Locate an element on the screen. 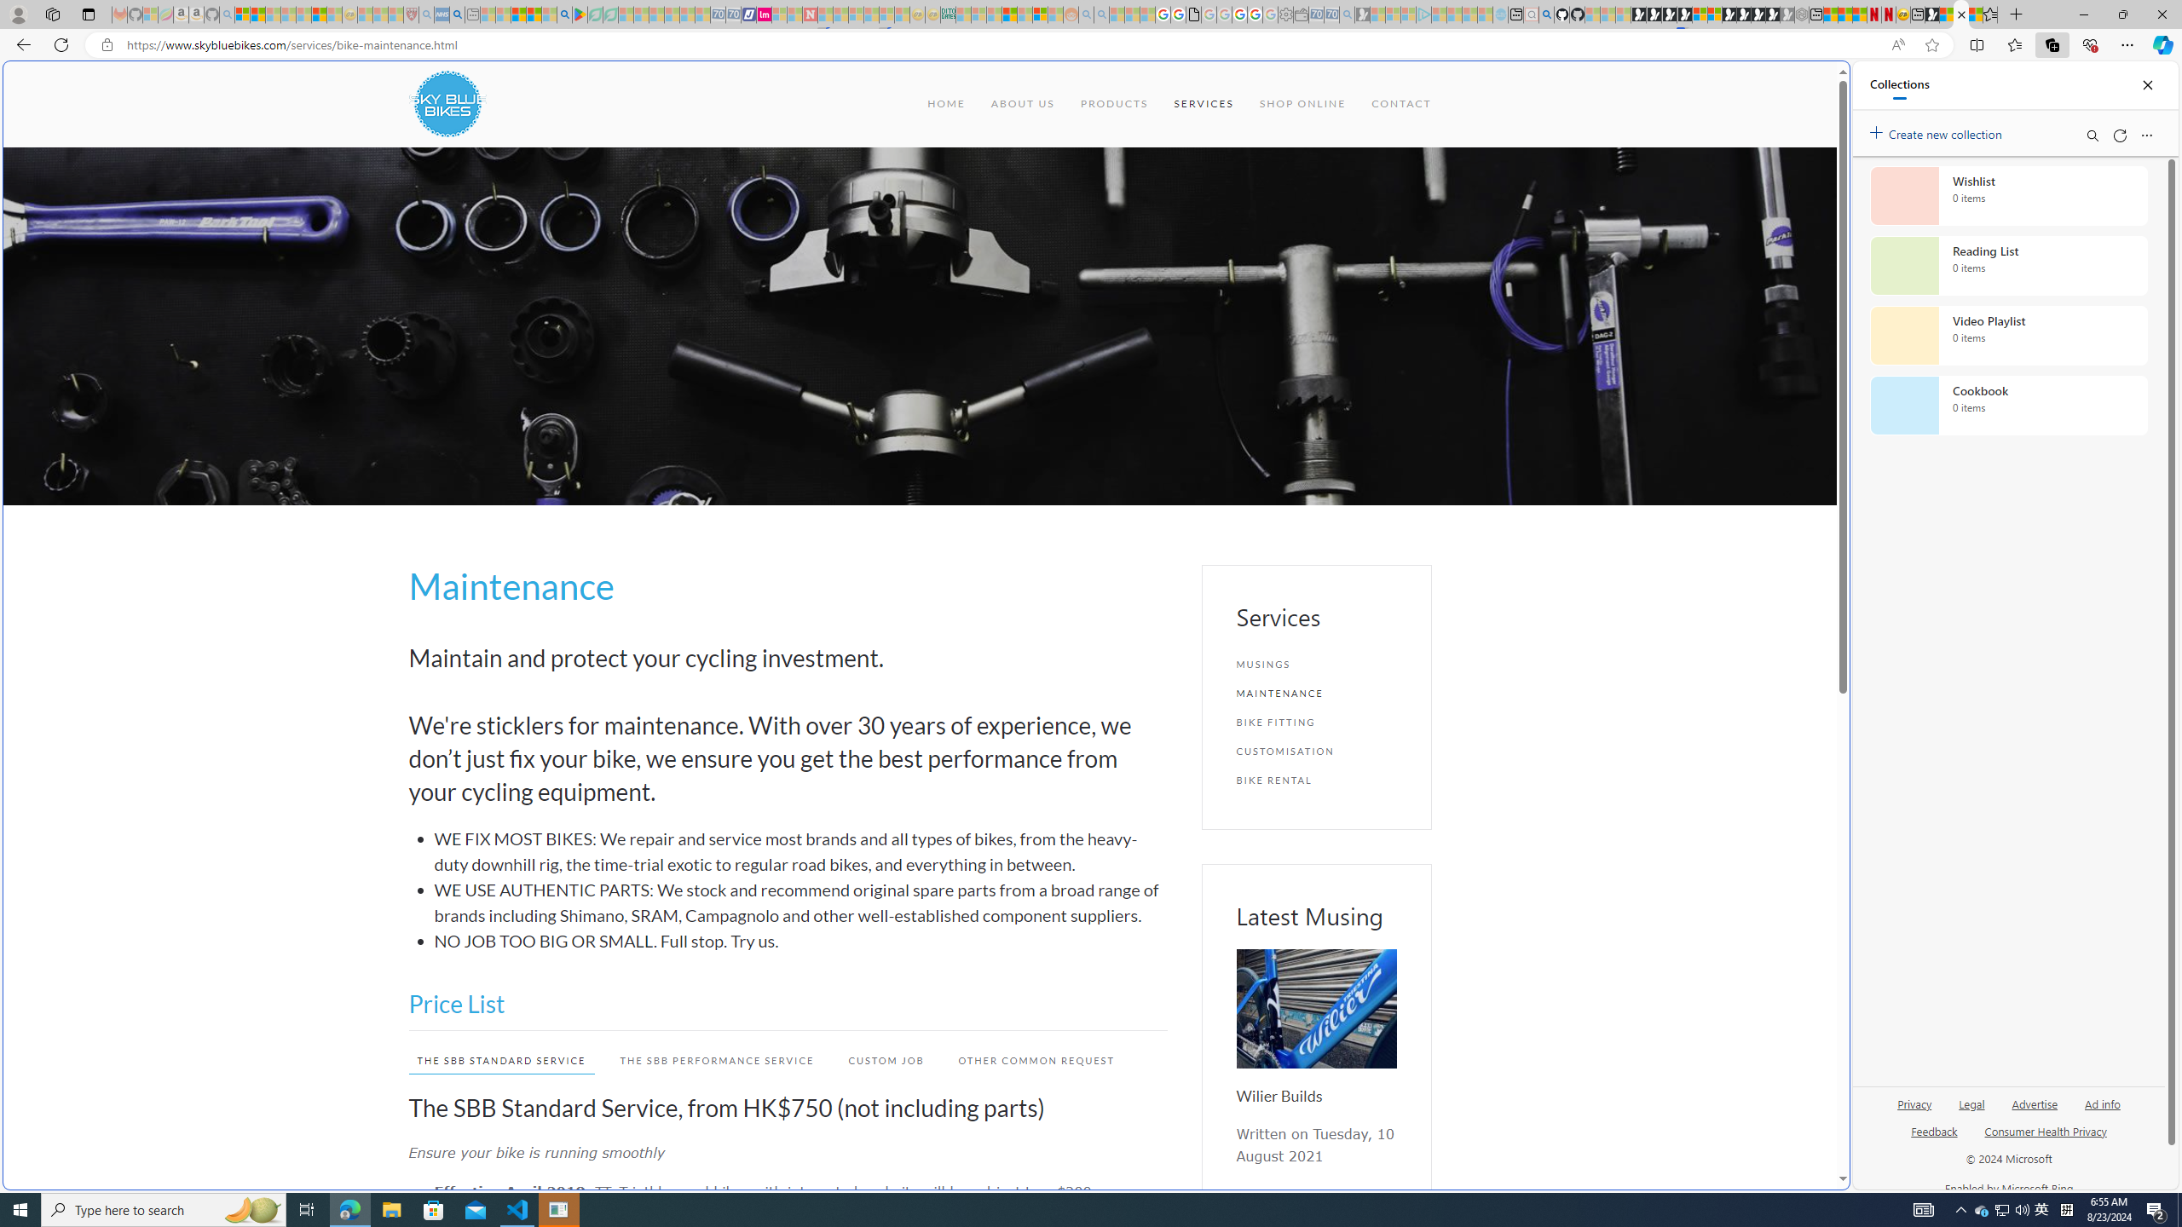  CUSTOMISATION is located at coordinates (1316, 751).